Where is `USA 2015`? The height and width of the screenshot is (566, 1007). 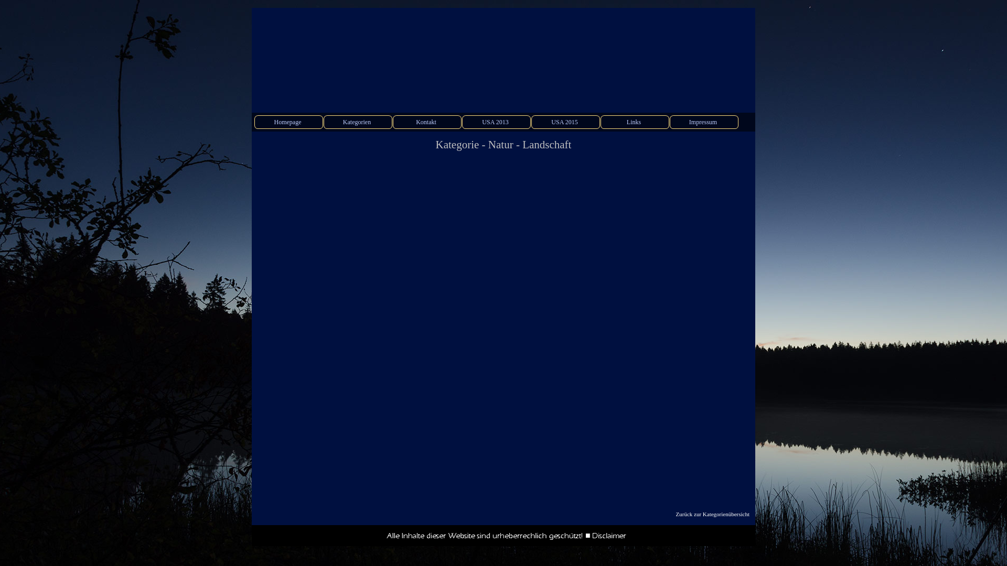 USA 2015 is located at coordinates (566, 122).